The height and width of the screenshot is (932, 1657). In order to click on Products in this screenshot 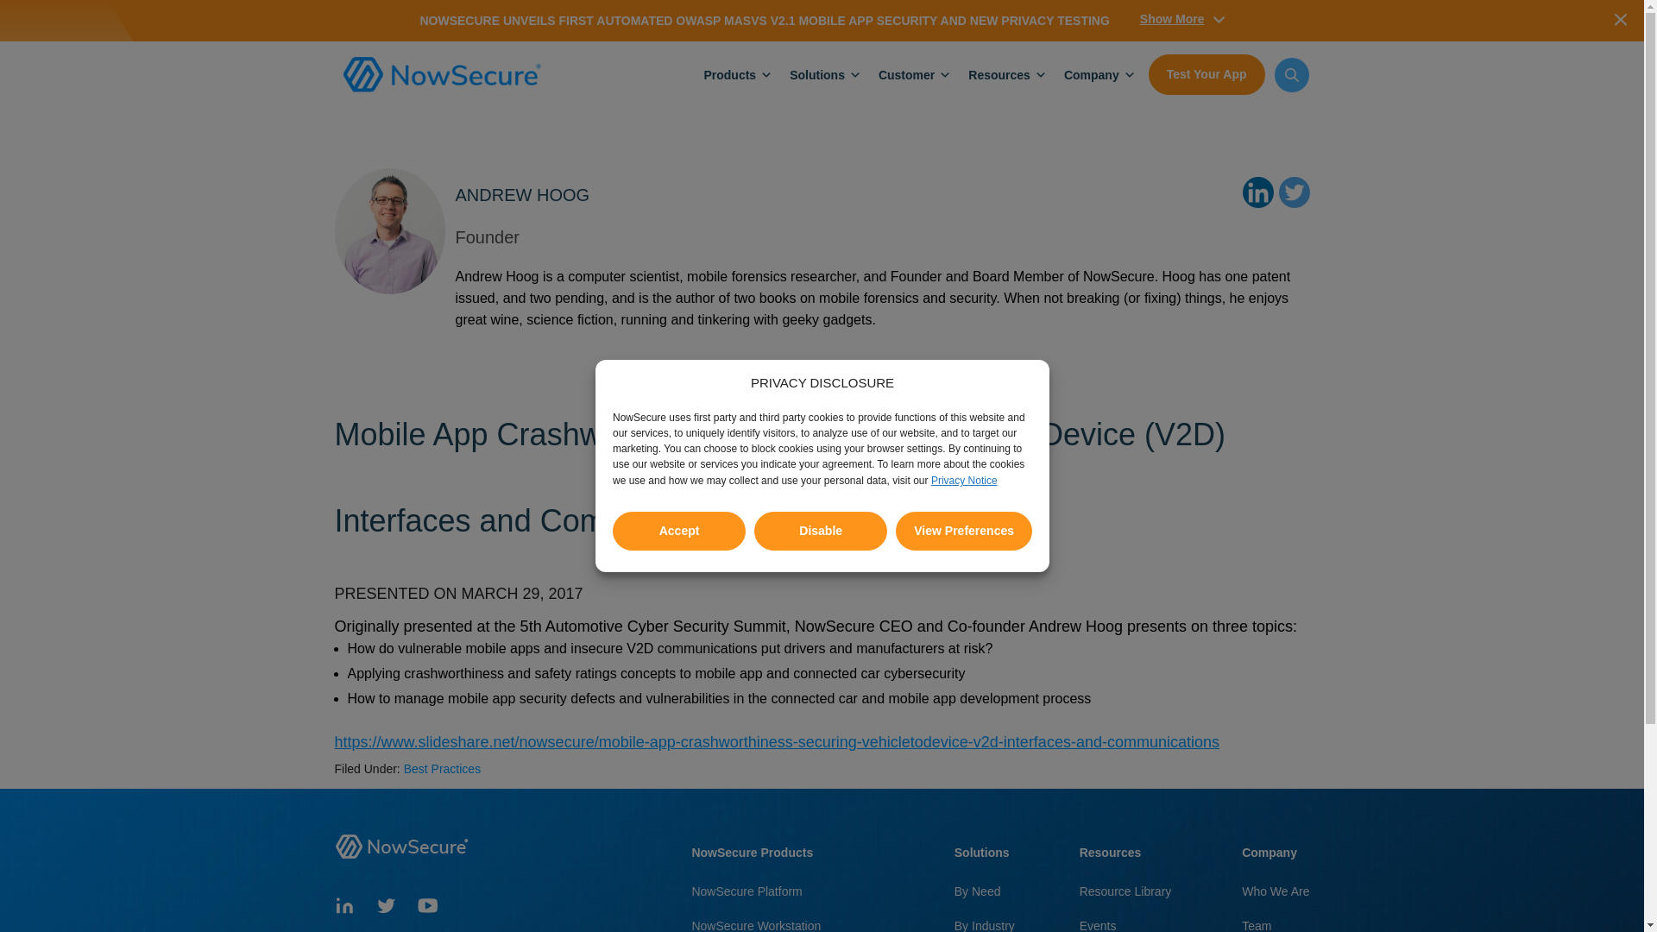, I will do `click(728, 73)`.